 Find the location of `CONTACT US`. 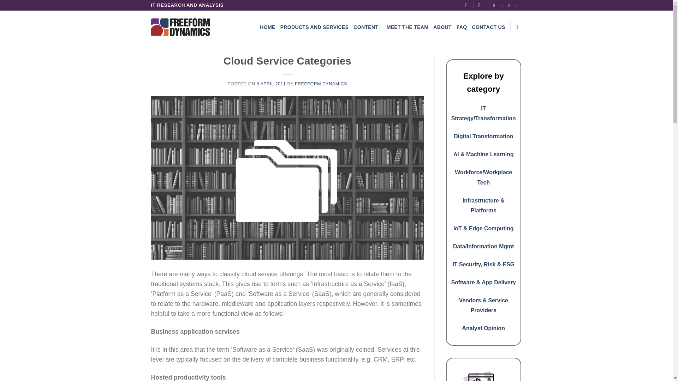

CONTACT US is located at coordinates (488, 27).